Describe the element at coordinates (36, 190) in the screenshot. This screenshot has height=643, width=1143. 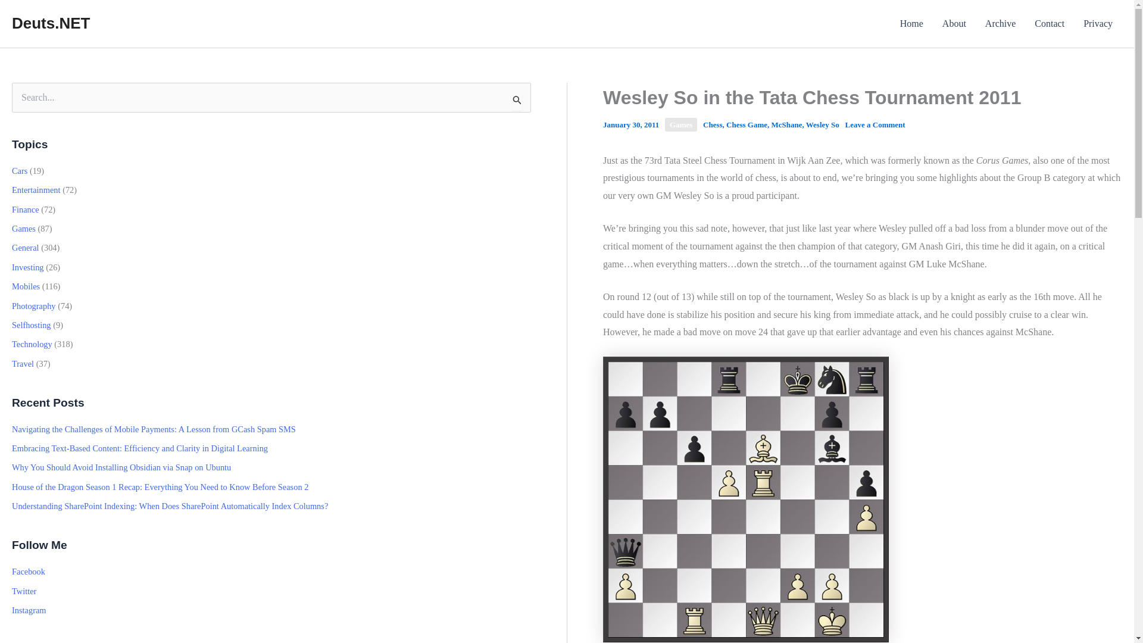
I see `Entertainment` at that location.